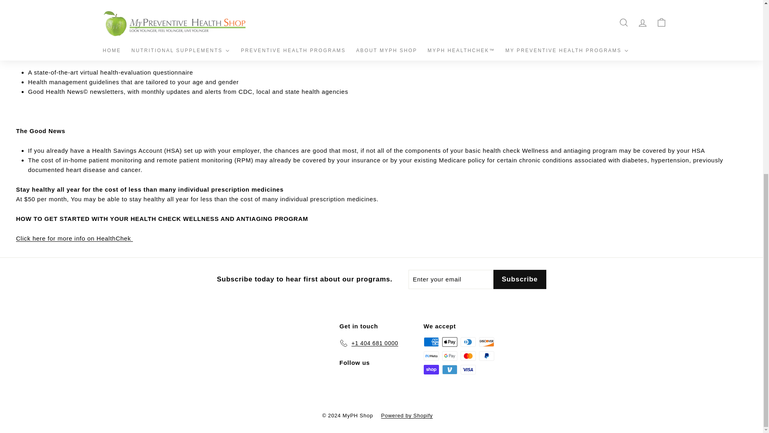  Describe the element at coordinates (468, 342) in the screenshot. I see `Diners Club` at that location.